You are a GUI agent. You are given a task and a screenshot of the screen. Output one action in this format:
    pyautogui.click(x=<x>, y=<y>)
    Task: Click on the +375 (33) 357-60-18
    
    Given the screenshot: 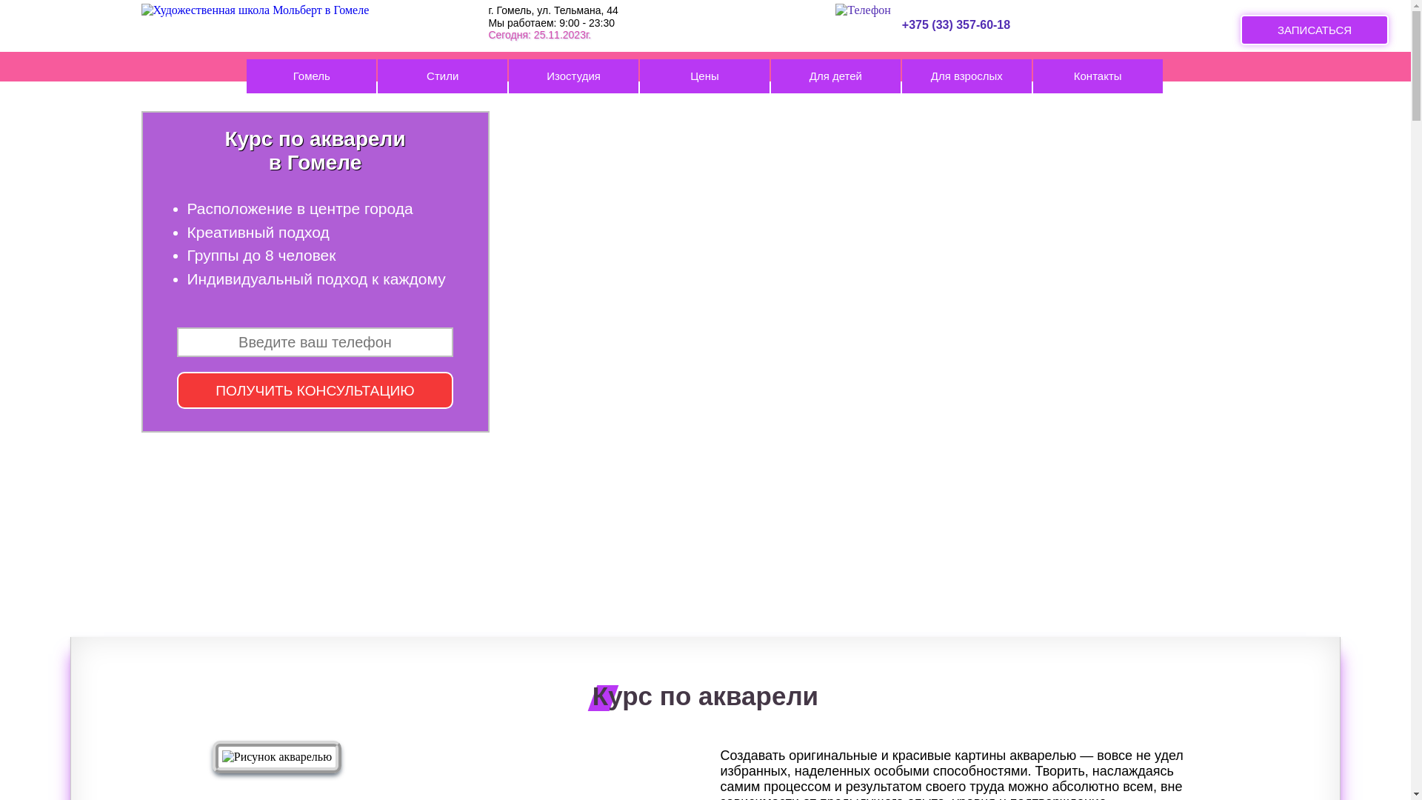 What is the action you would take?
    pyautogui.click(x=951, y=18)
    